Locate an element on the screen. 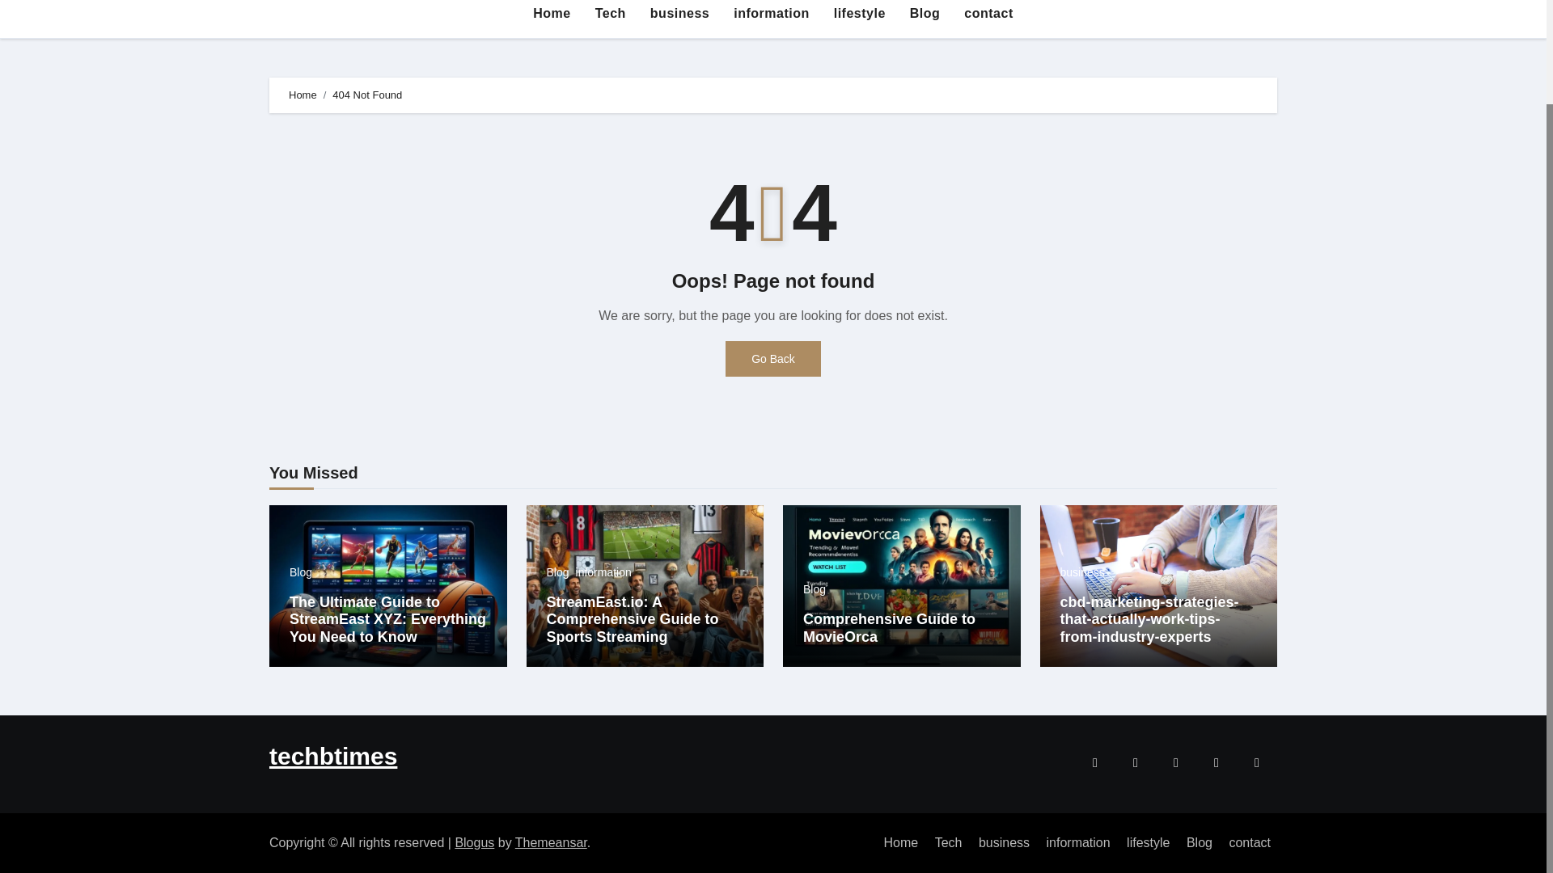  Permalink to: Comprehensive Guide to MovieOrca is located at coordinates (888, 628).